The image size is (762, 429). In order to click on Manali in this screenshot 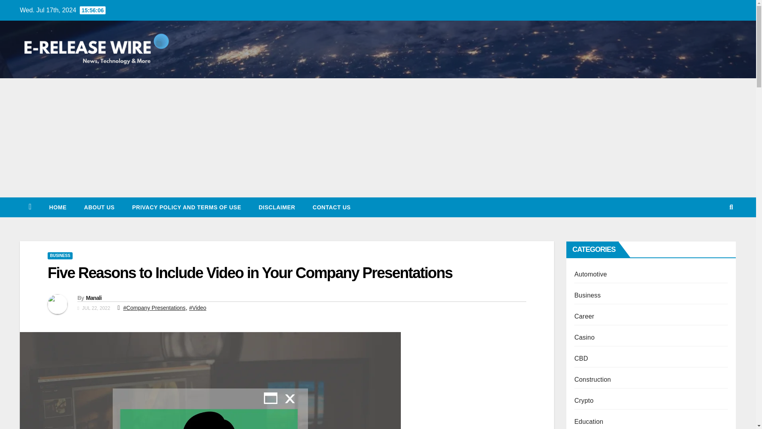, I will do `click(93, 298)`.